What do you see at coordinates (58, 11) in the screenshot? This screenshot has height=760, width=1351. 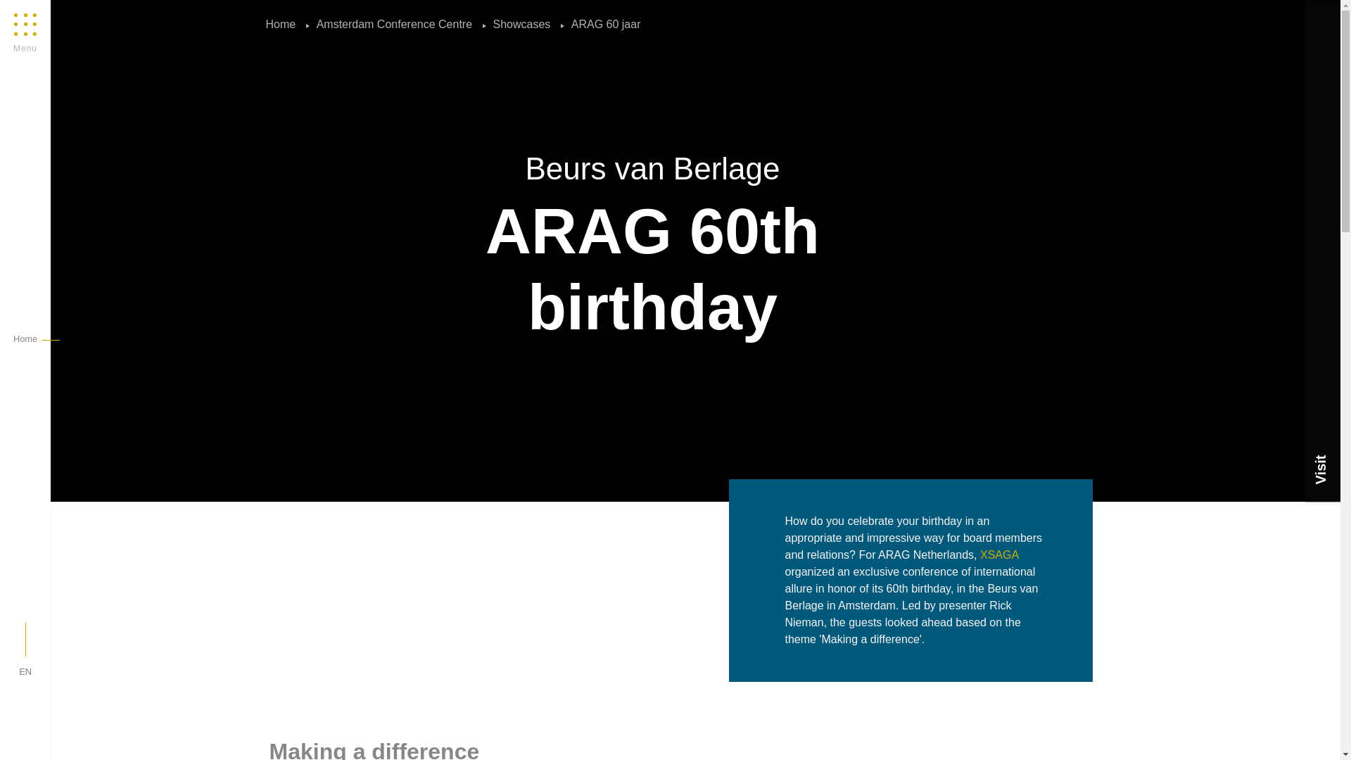 I see `Photo gallery` at bounding box center [58, 11].